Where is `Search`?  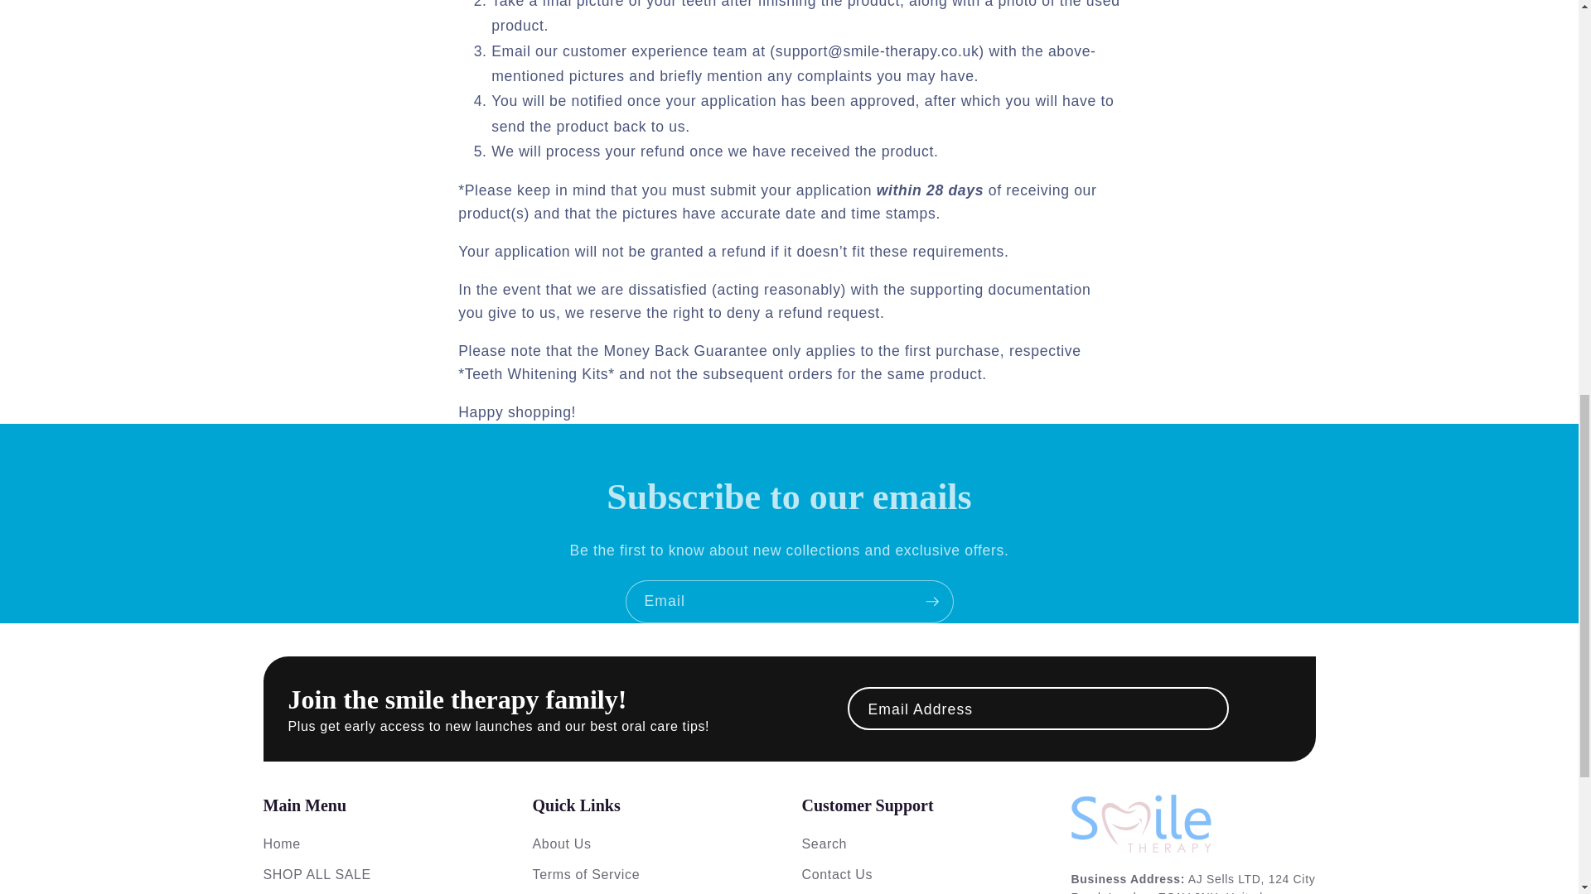 Search is located at coordinates (825, 844).